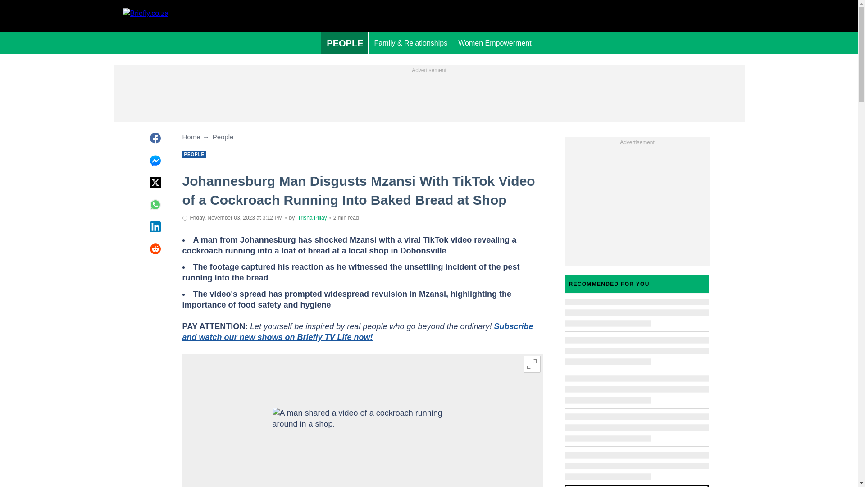 The width and height of the screenshot is (865, 487). What do you see at coordinates (532, 364) in the screenshot?
I see `Expand image` at bounding box center [532, 364].